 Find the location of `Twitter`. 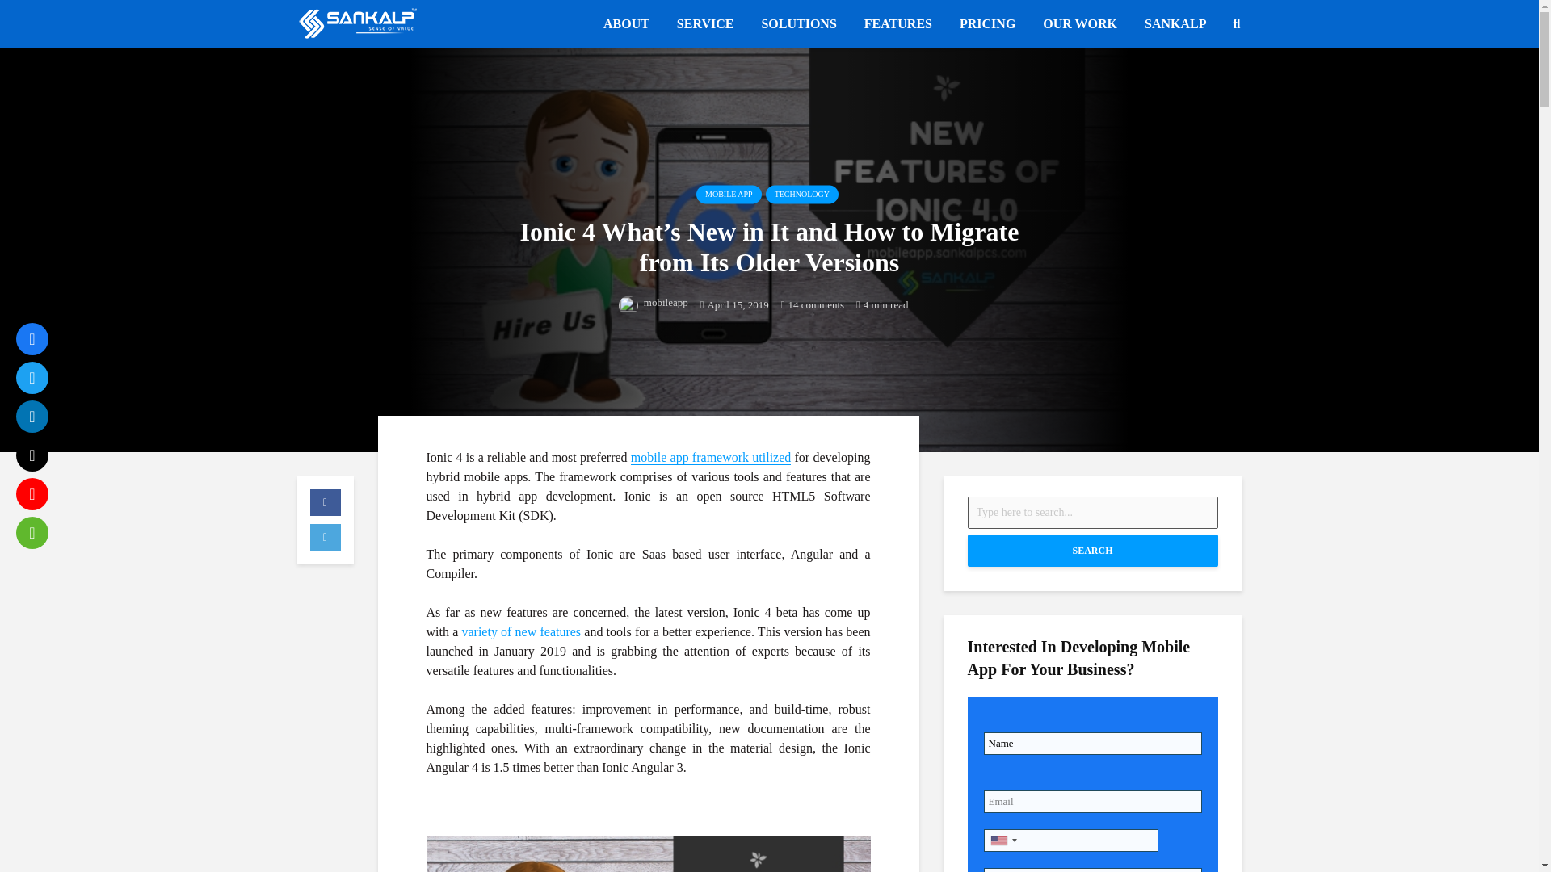

Twitter is located at coordinates (32, 378).